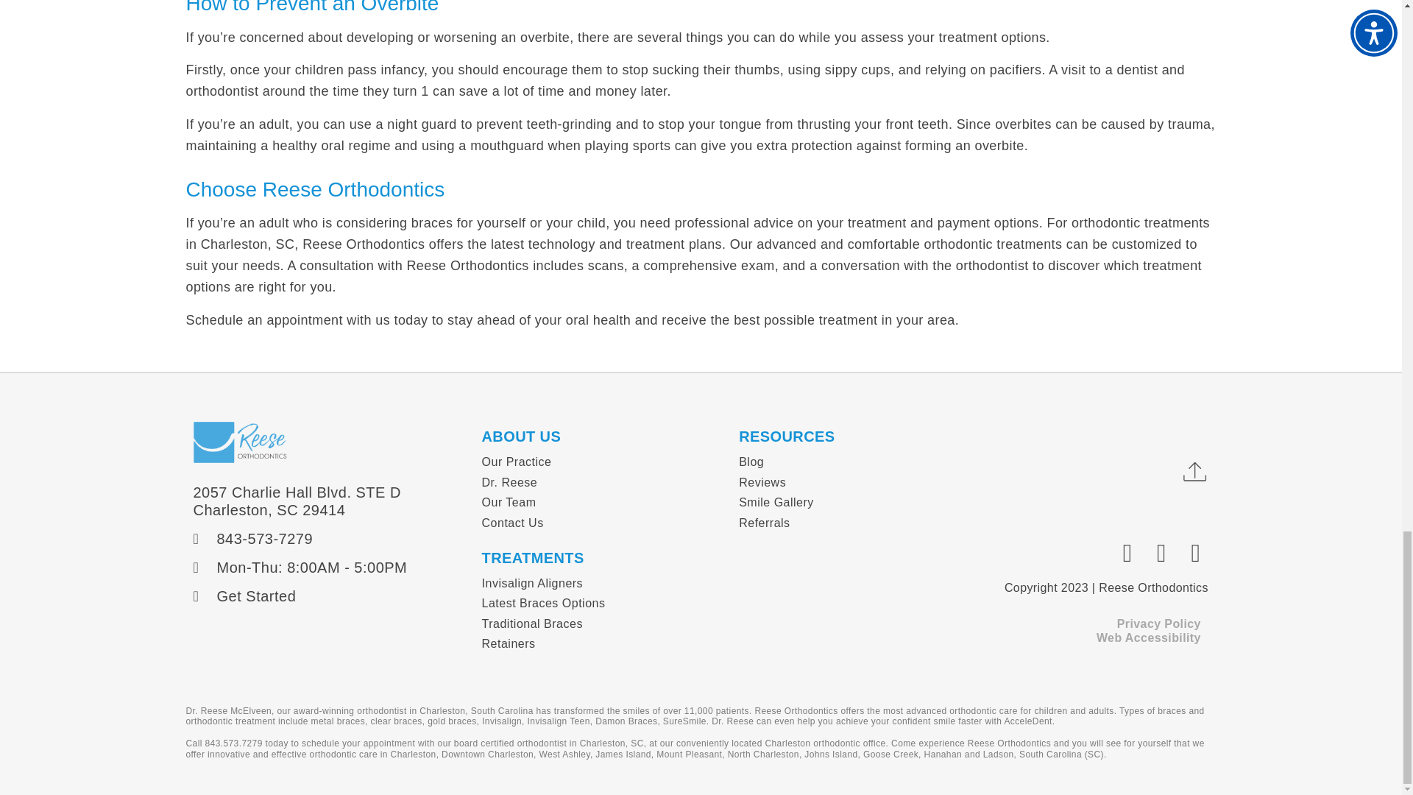  What do you see at coordinates (603, 483) in the screenshot?
I see `Dr. Reese` at bounding box center [603, 483].